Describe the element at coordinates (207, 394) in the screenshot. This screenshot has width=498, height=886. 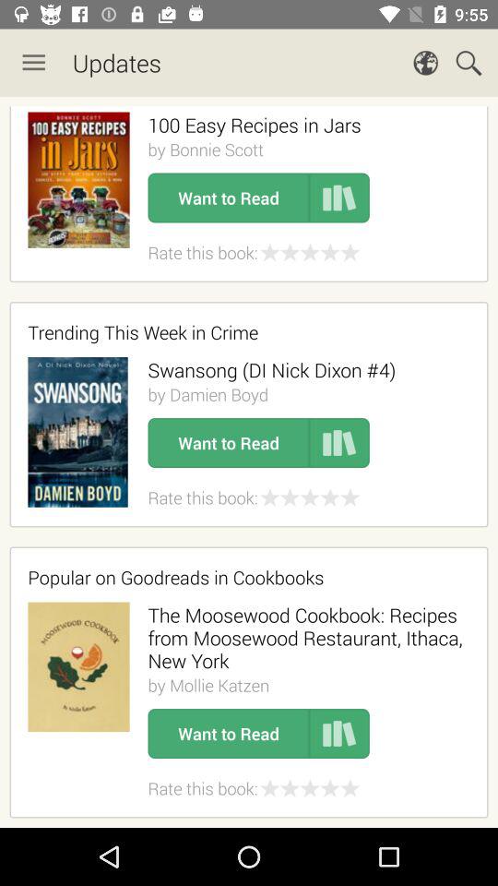
I see `turn off the item below swansong di nick` at that location.